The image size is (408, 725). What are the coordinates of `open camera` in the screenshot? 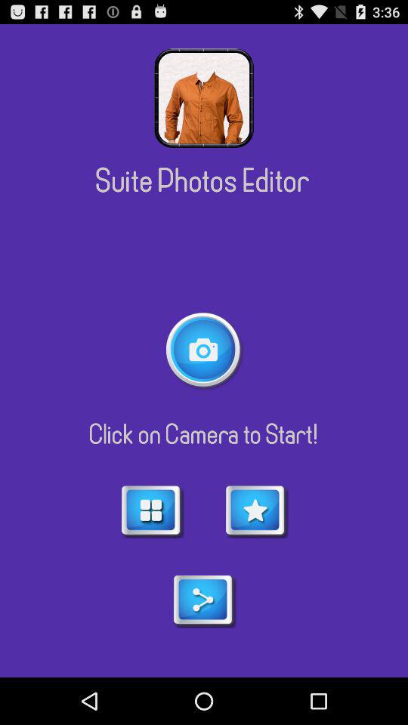 It's located at (204, 350).